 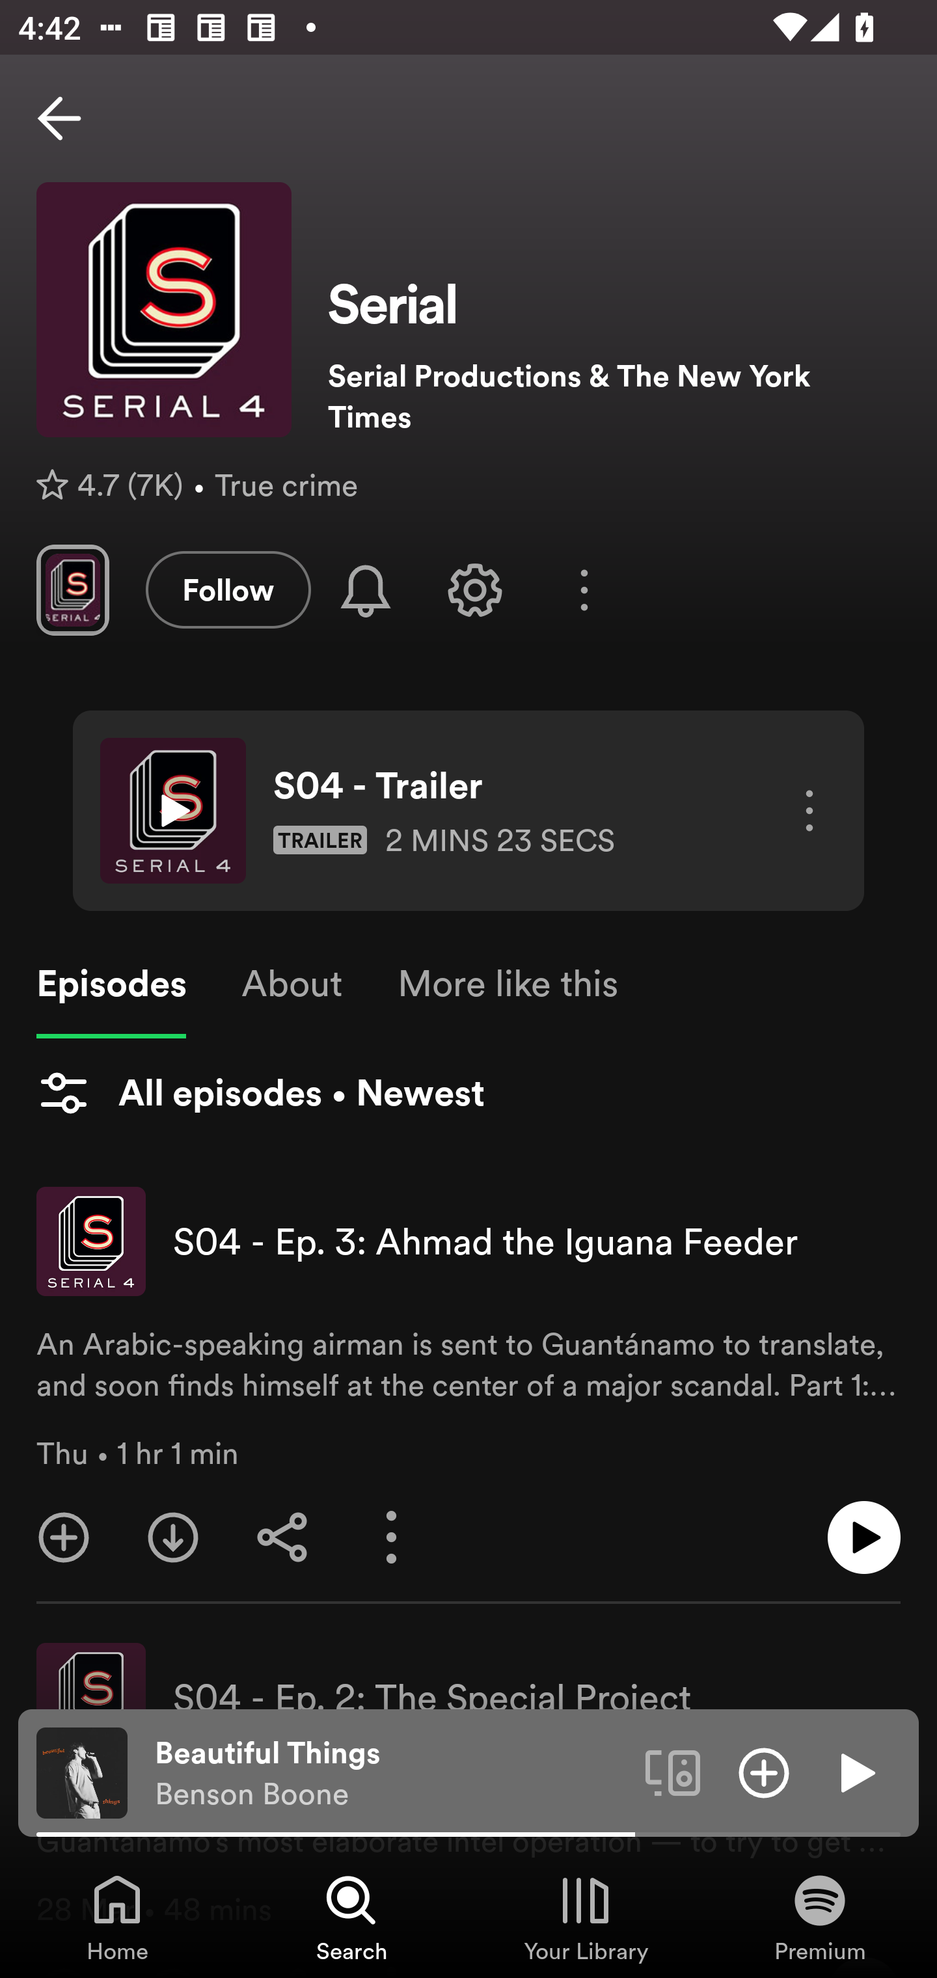 What do you see at coordinates (282, 1538) in the screenshot?
I see `Share` at bounding box center [282, 1538].